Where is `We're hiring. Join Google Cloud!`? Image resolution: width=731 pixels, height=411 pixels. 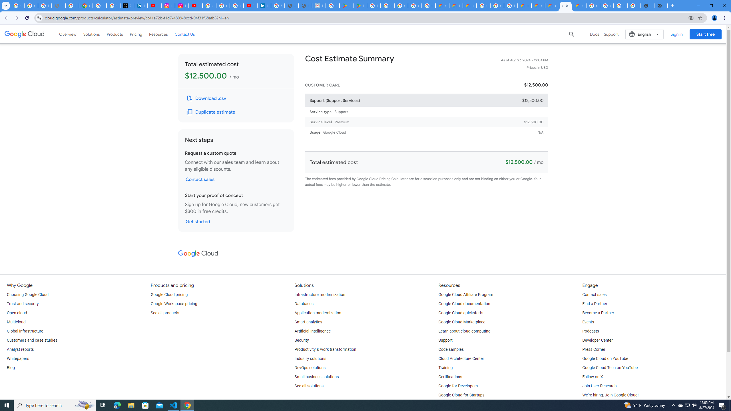
We're hiring. Join Google Cloud! is located at coordinates (610, 395).